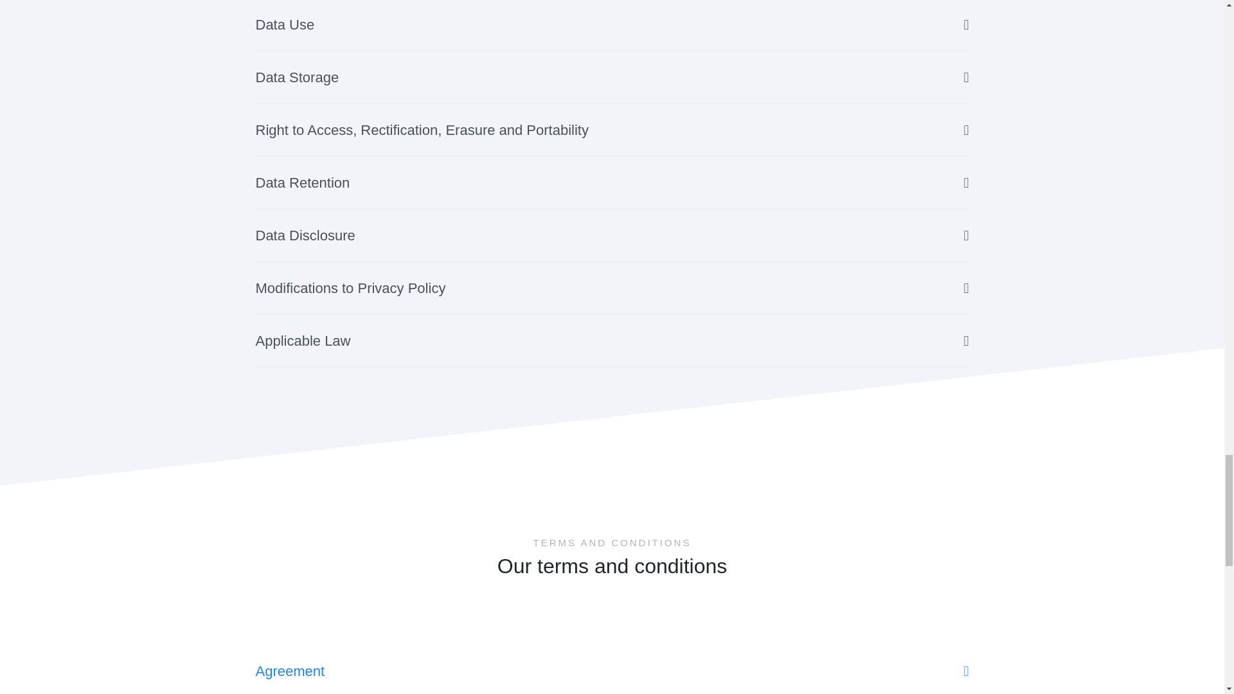 Image resolution: width=1234 pixels, height=694 pixels. I want to click on Data Storage, so click(612, 77).